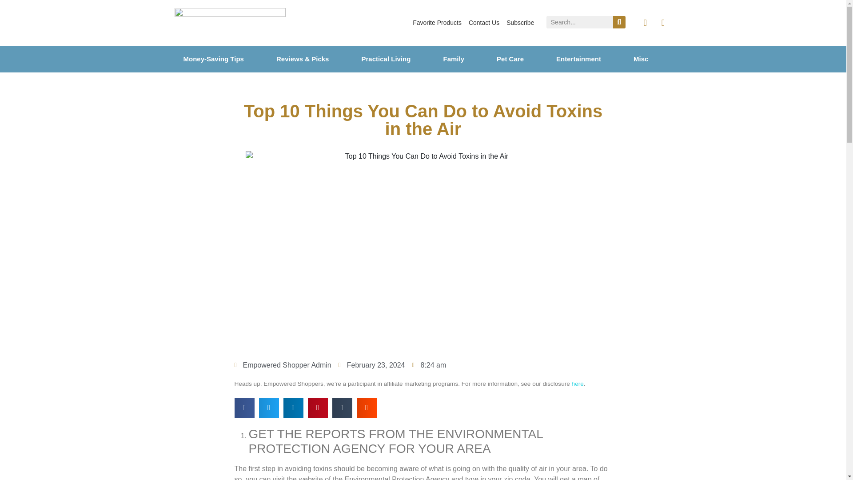 The width and height of the screenshot is (853, 480). Describe the element at coordinates (437, 23) in the screenshot. I see `Favorite Products` at that location.